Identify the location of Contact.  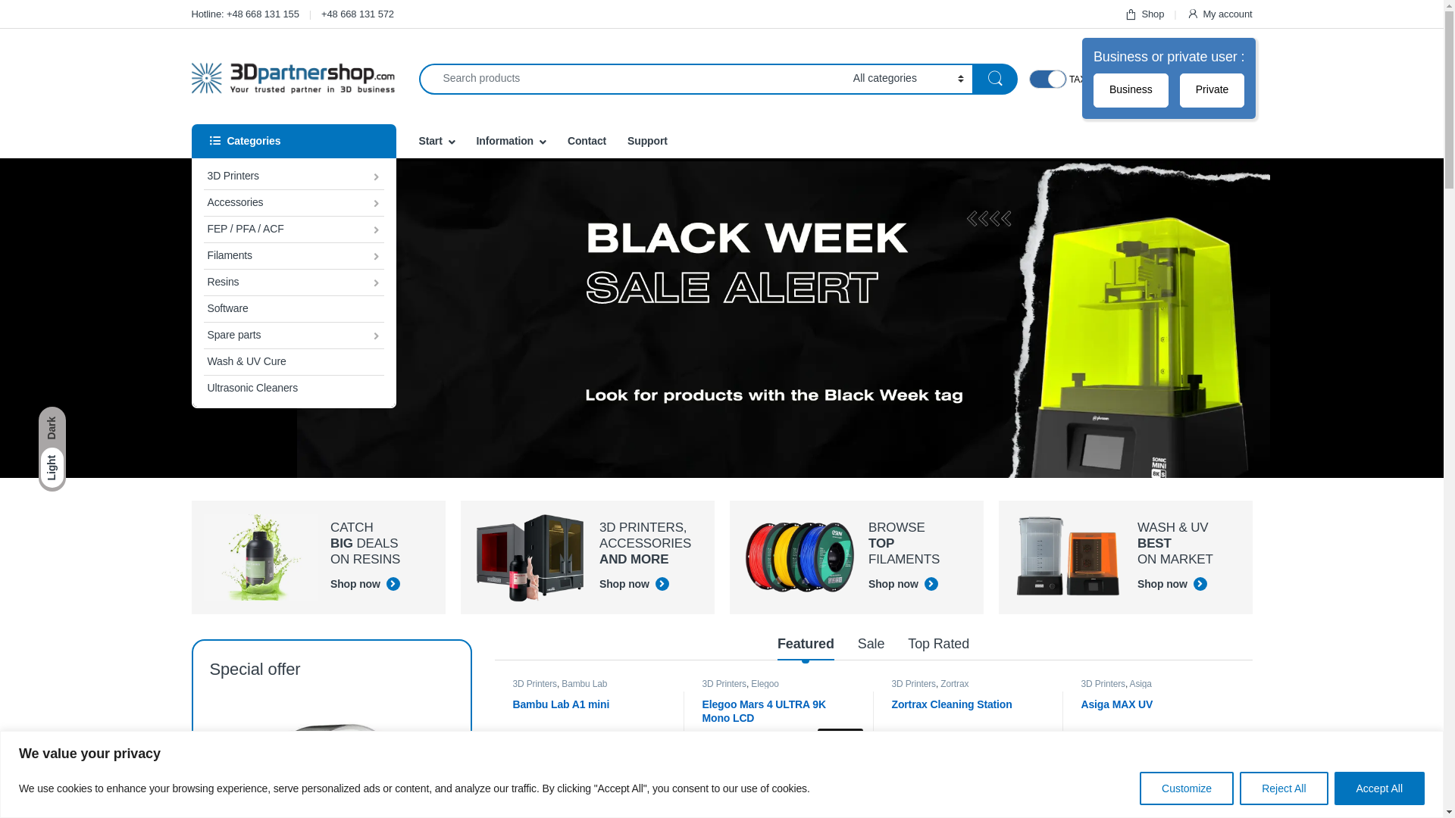
(587, 141).